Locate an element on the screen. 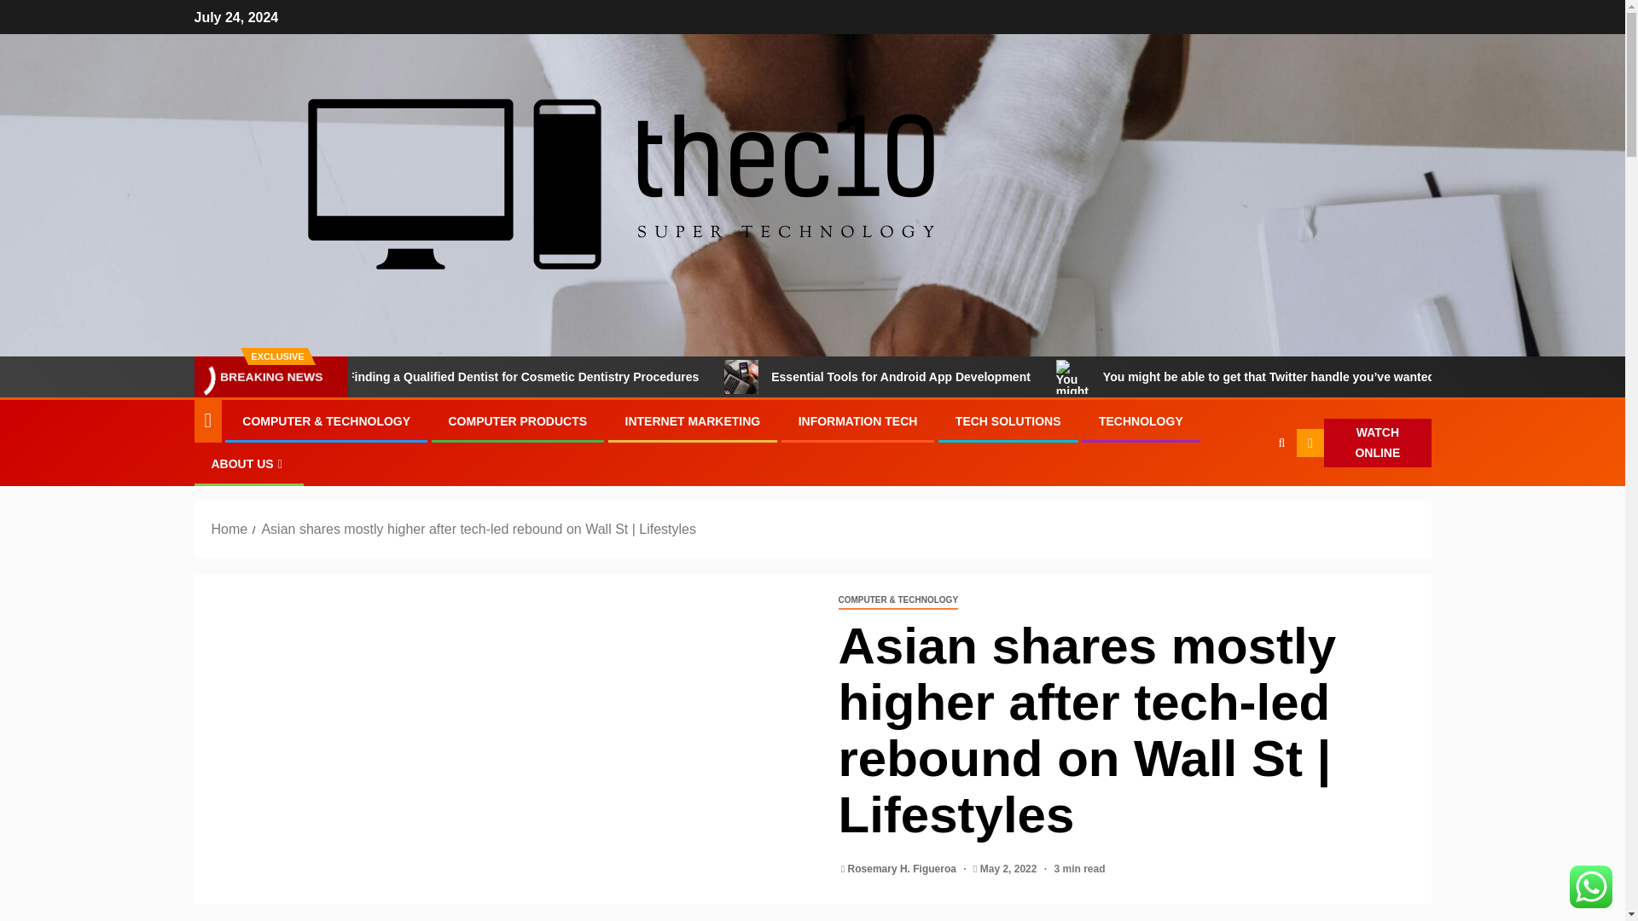  Essential Tools for Android App Development is located at coordinates (847, 377).